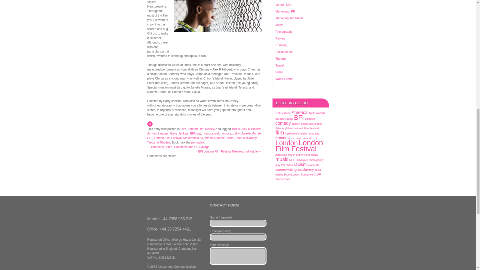  I want to click on Film, so click(183, 129).